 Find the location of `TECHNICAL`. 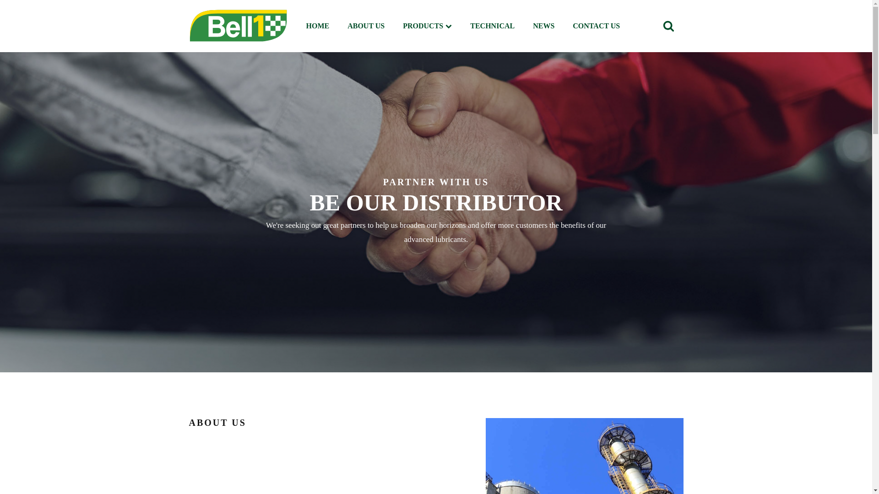

TECHNICAL is located at coordinates (492, 26).